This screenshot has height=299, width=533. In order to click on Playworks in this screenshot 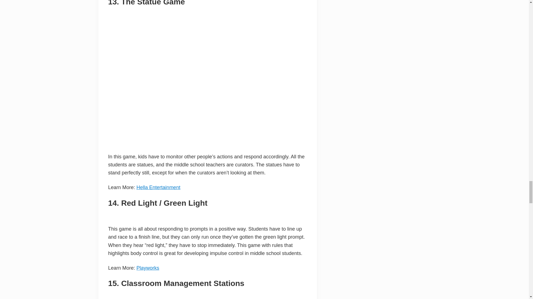, I will do `click(148, 268)`.